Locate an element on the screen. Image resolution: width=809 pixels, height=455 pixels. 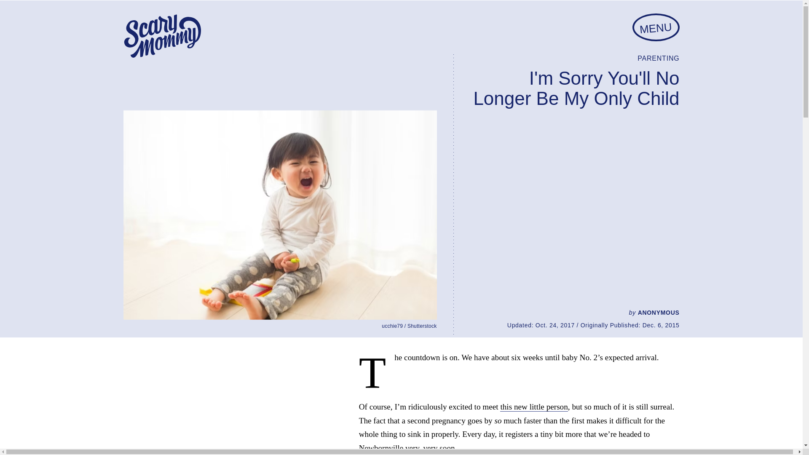
this new little person is located at coordinates (533, 407).